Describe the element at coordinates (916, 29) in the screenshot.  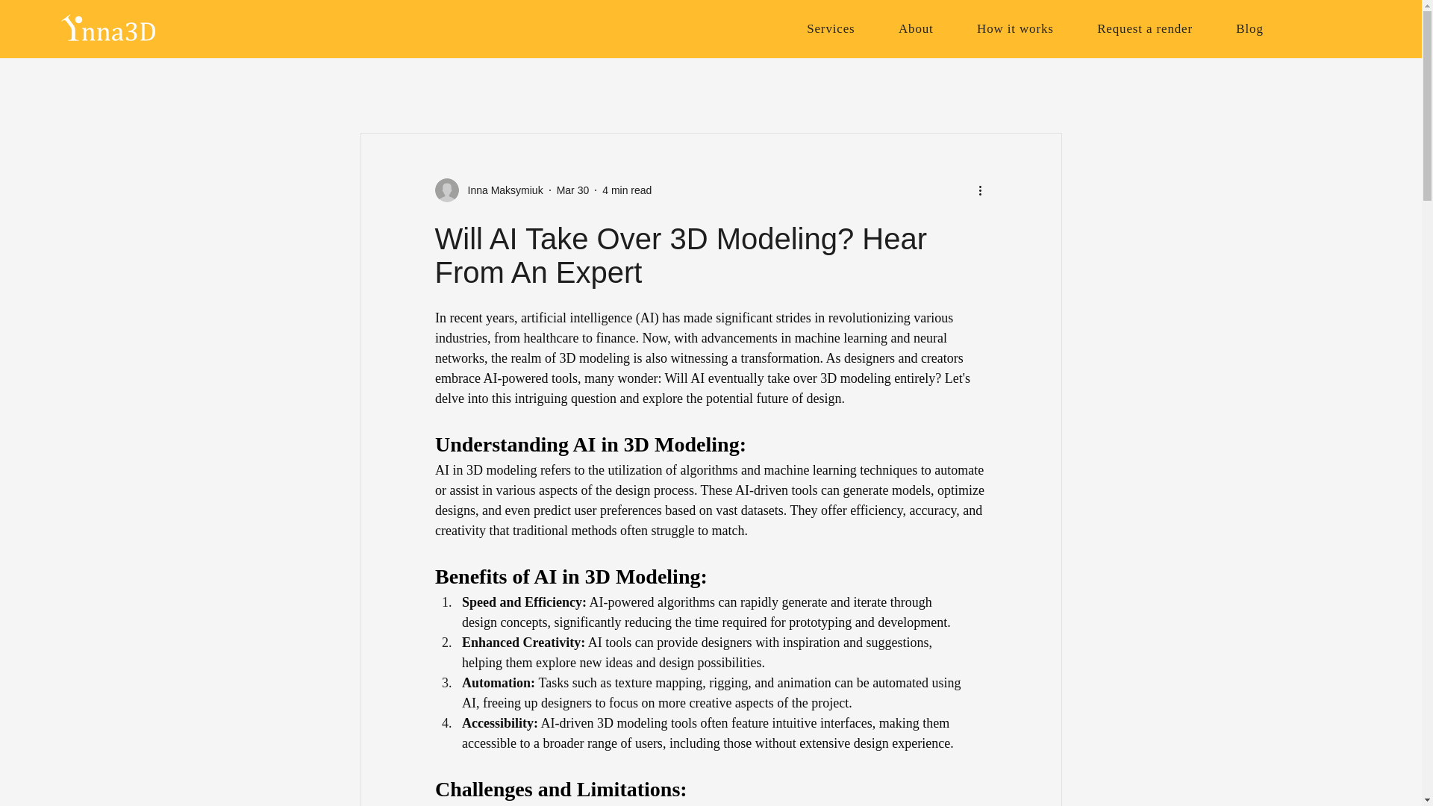
I see `About` at that location.